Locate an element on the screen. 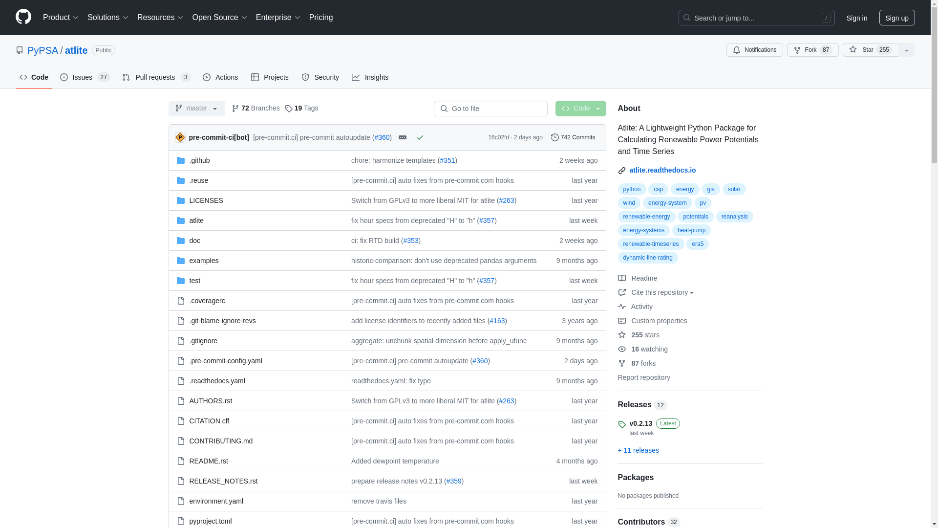 Image resolution: width=938 pixels, height=528 pixels. 87 is located at coordinates (826, 50).